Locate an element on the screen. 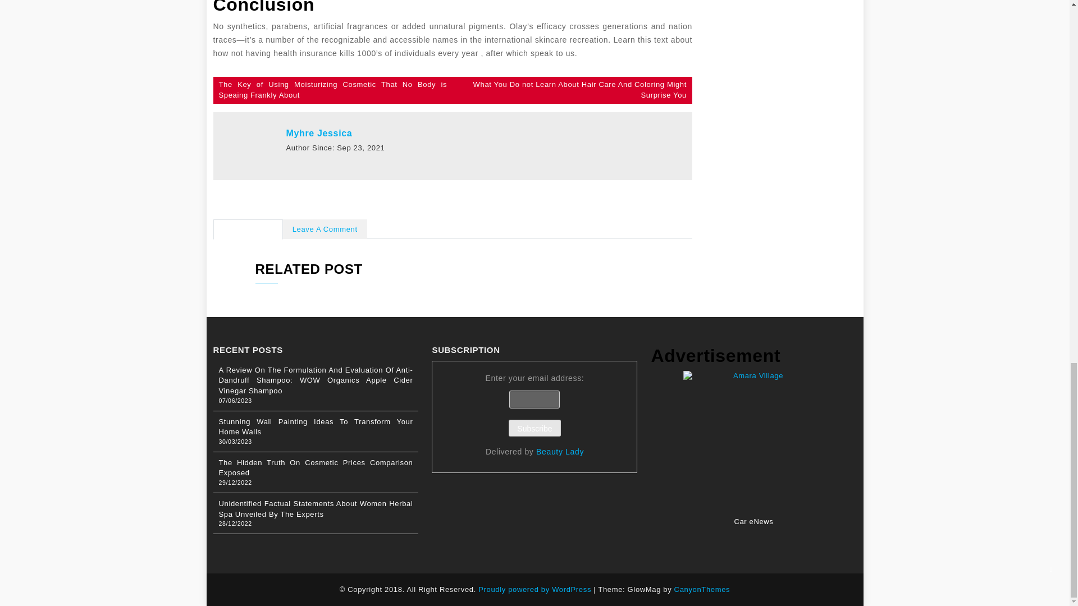 Image resolution: width=1078 pixels, height=606 pixels. Myhre Jessica is located at coordinates (319, 133).